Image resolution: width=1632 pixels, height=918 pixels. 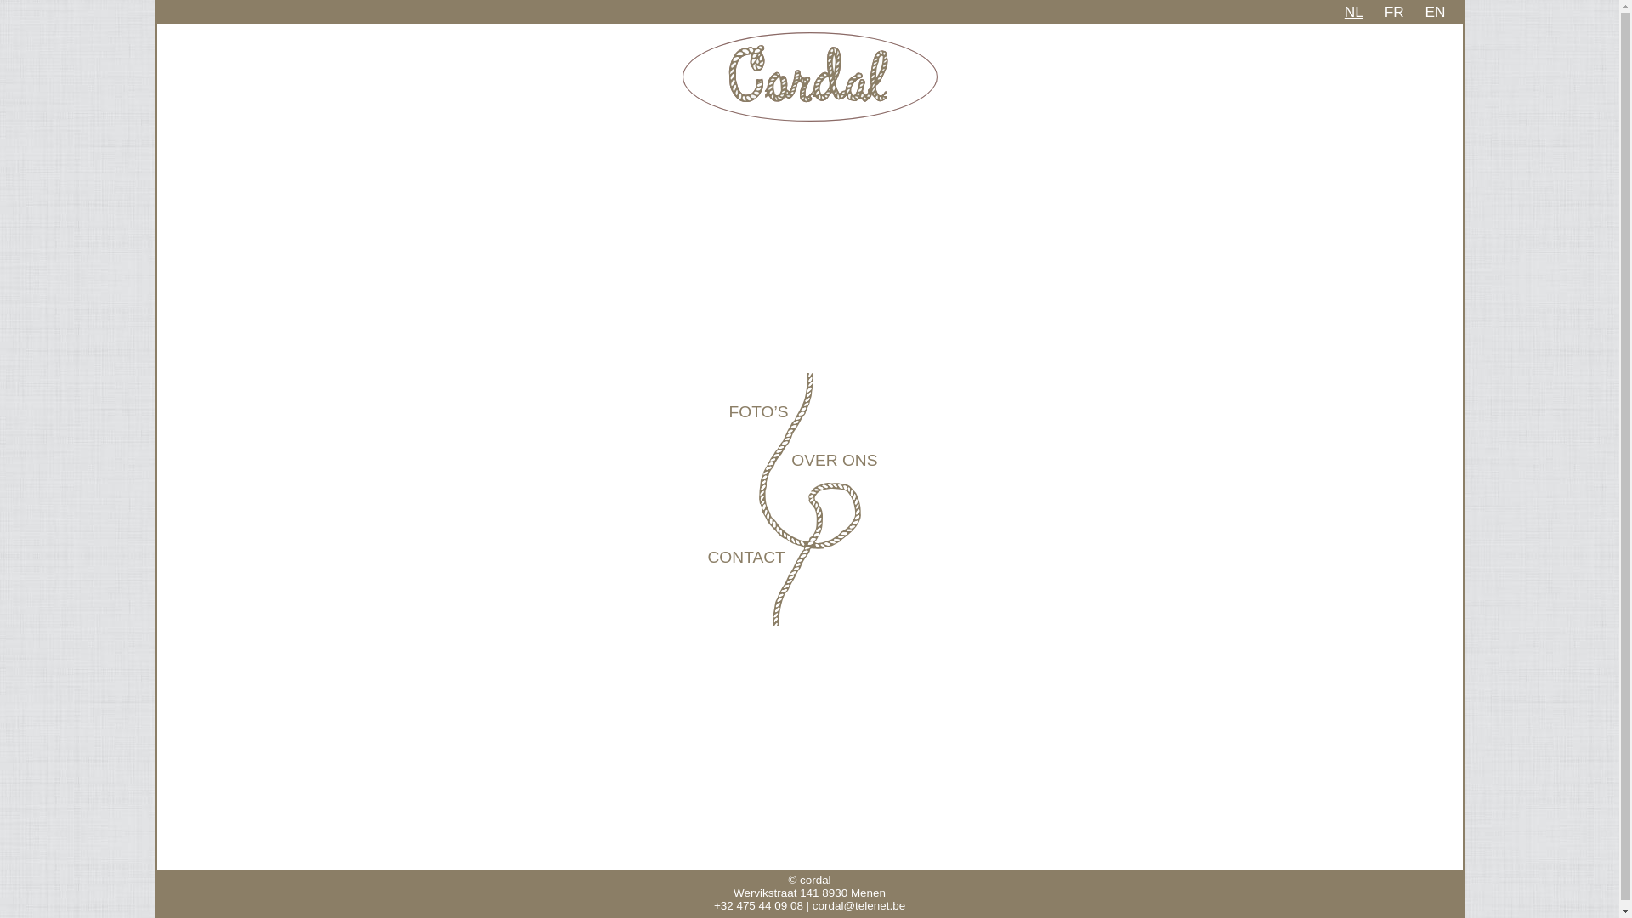 I want to click on cordal@telenet.be, so click(x=858, y=906).